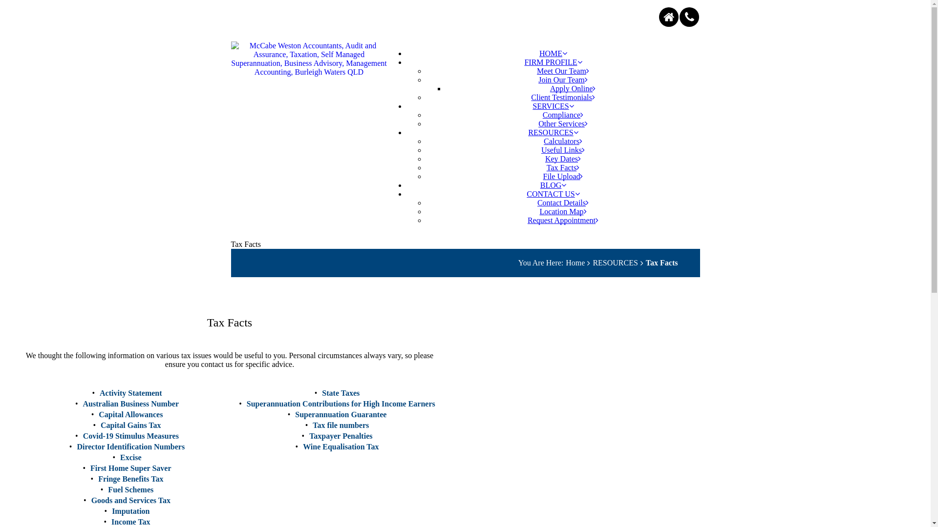 The height and width of the screenshot is (527, 938). I want to click on Contact Details, so click(563, 203).